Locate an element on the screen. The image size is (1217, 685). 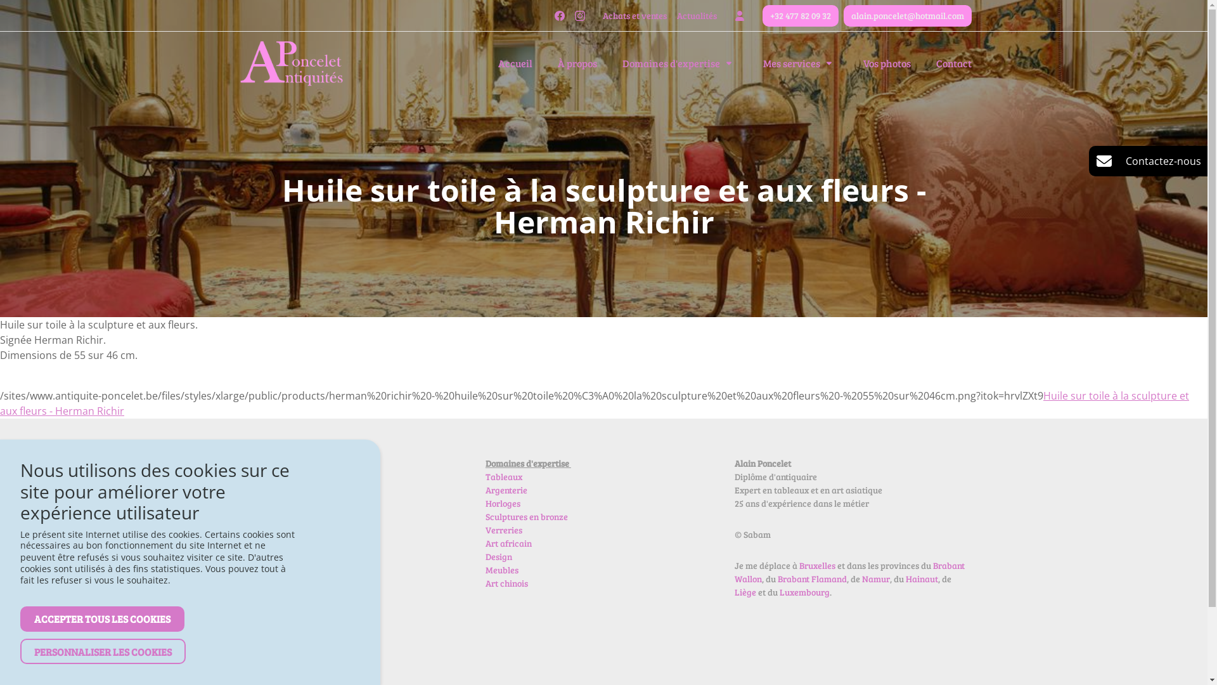
Art africain is located at coordinates (508, 543).